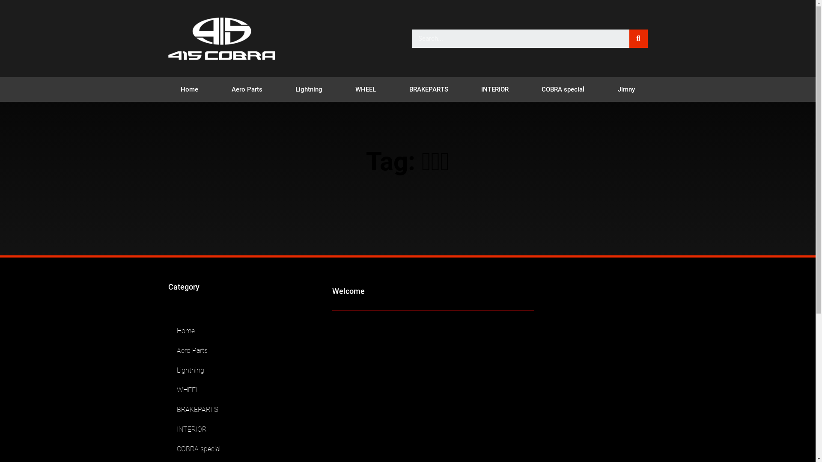  What do you see at coordinates (211, 370) in the screenshot?
I see `Lightning` at bounding box center [211, 370].